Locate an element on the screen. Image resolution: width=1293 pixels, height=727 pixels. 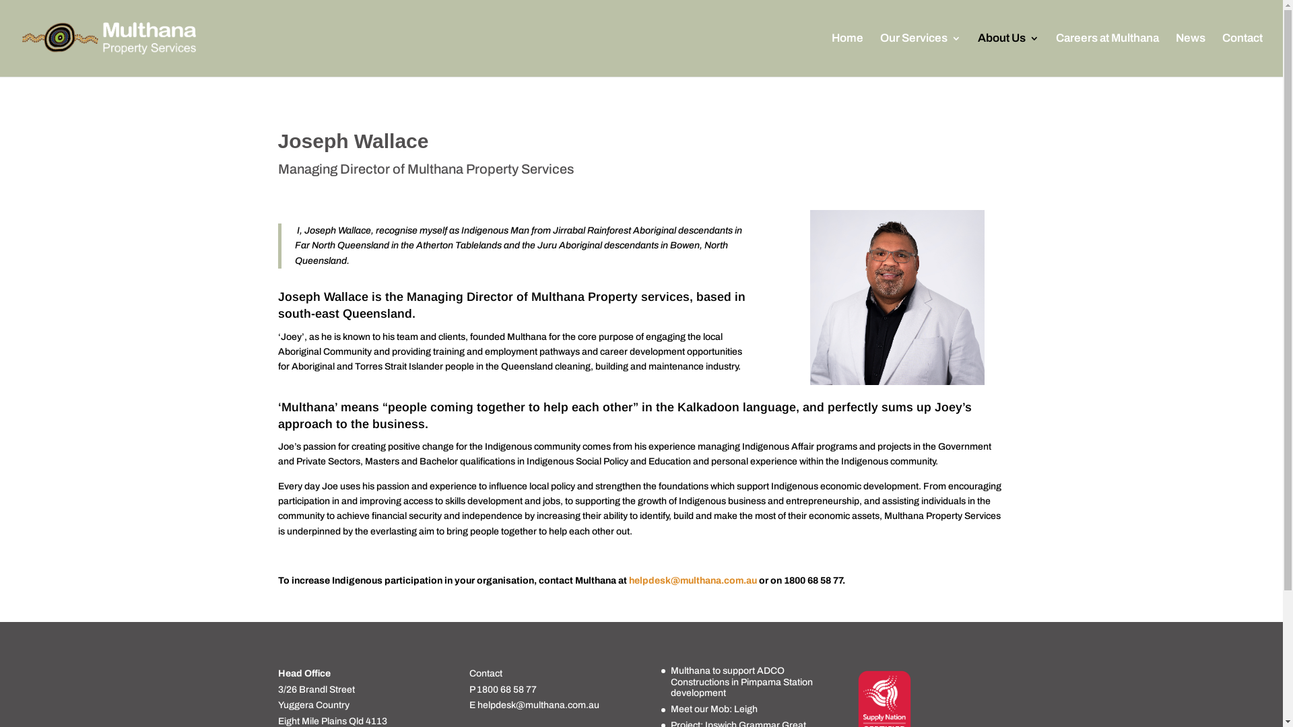
About Us is located at coordinates (1009, 55).